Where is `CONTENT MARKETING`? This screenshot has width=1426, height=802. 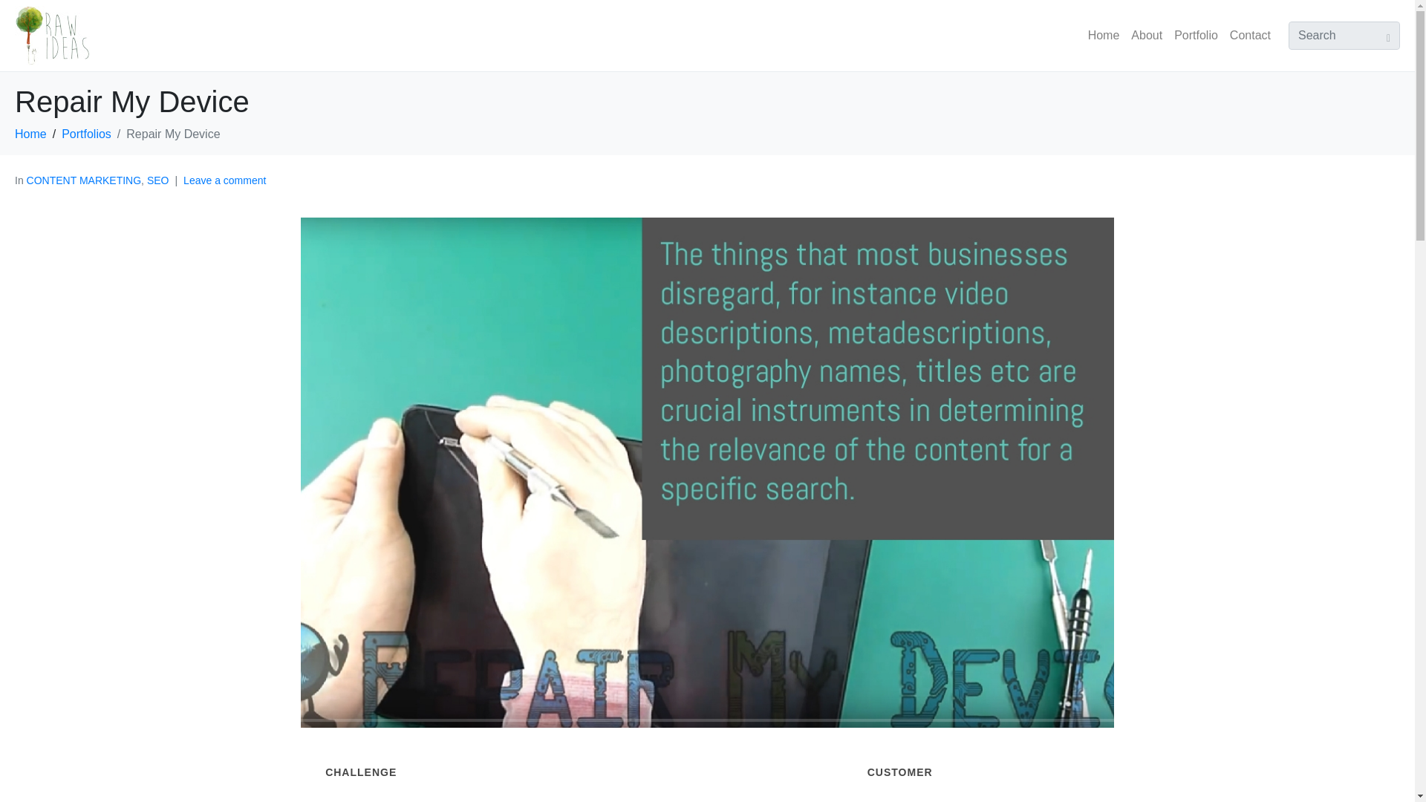 CONTENT MARKETING is located at coordinates (84, 180).